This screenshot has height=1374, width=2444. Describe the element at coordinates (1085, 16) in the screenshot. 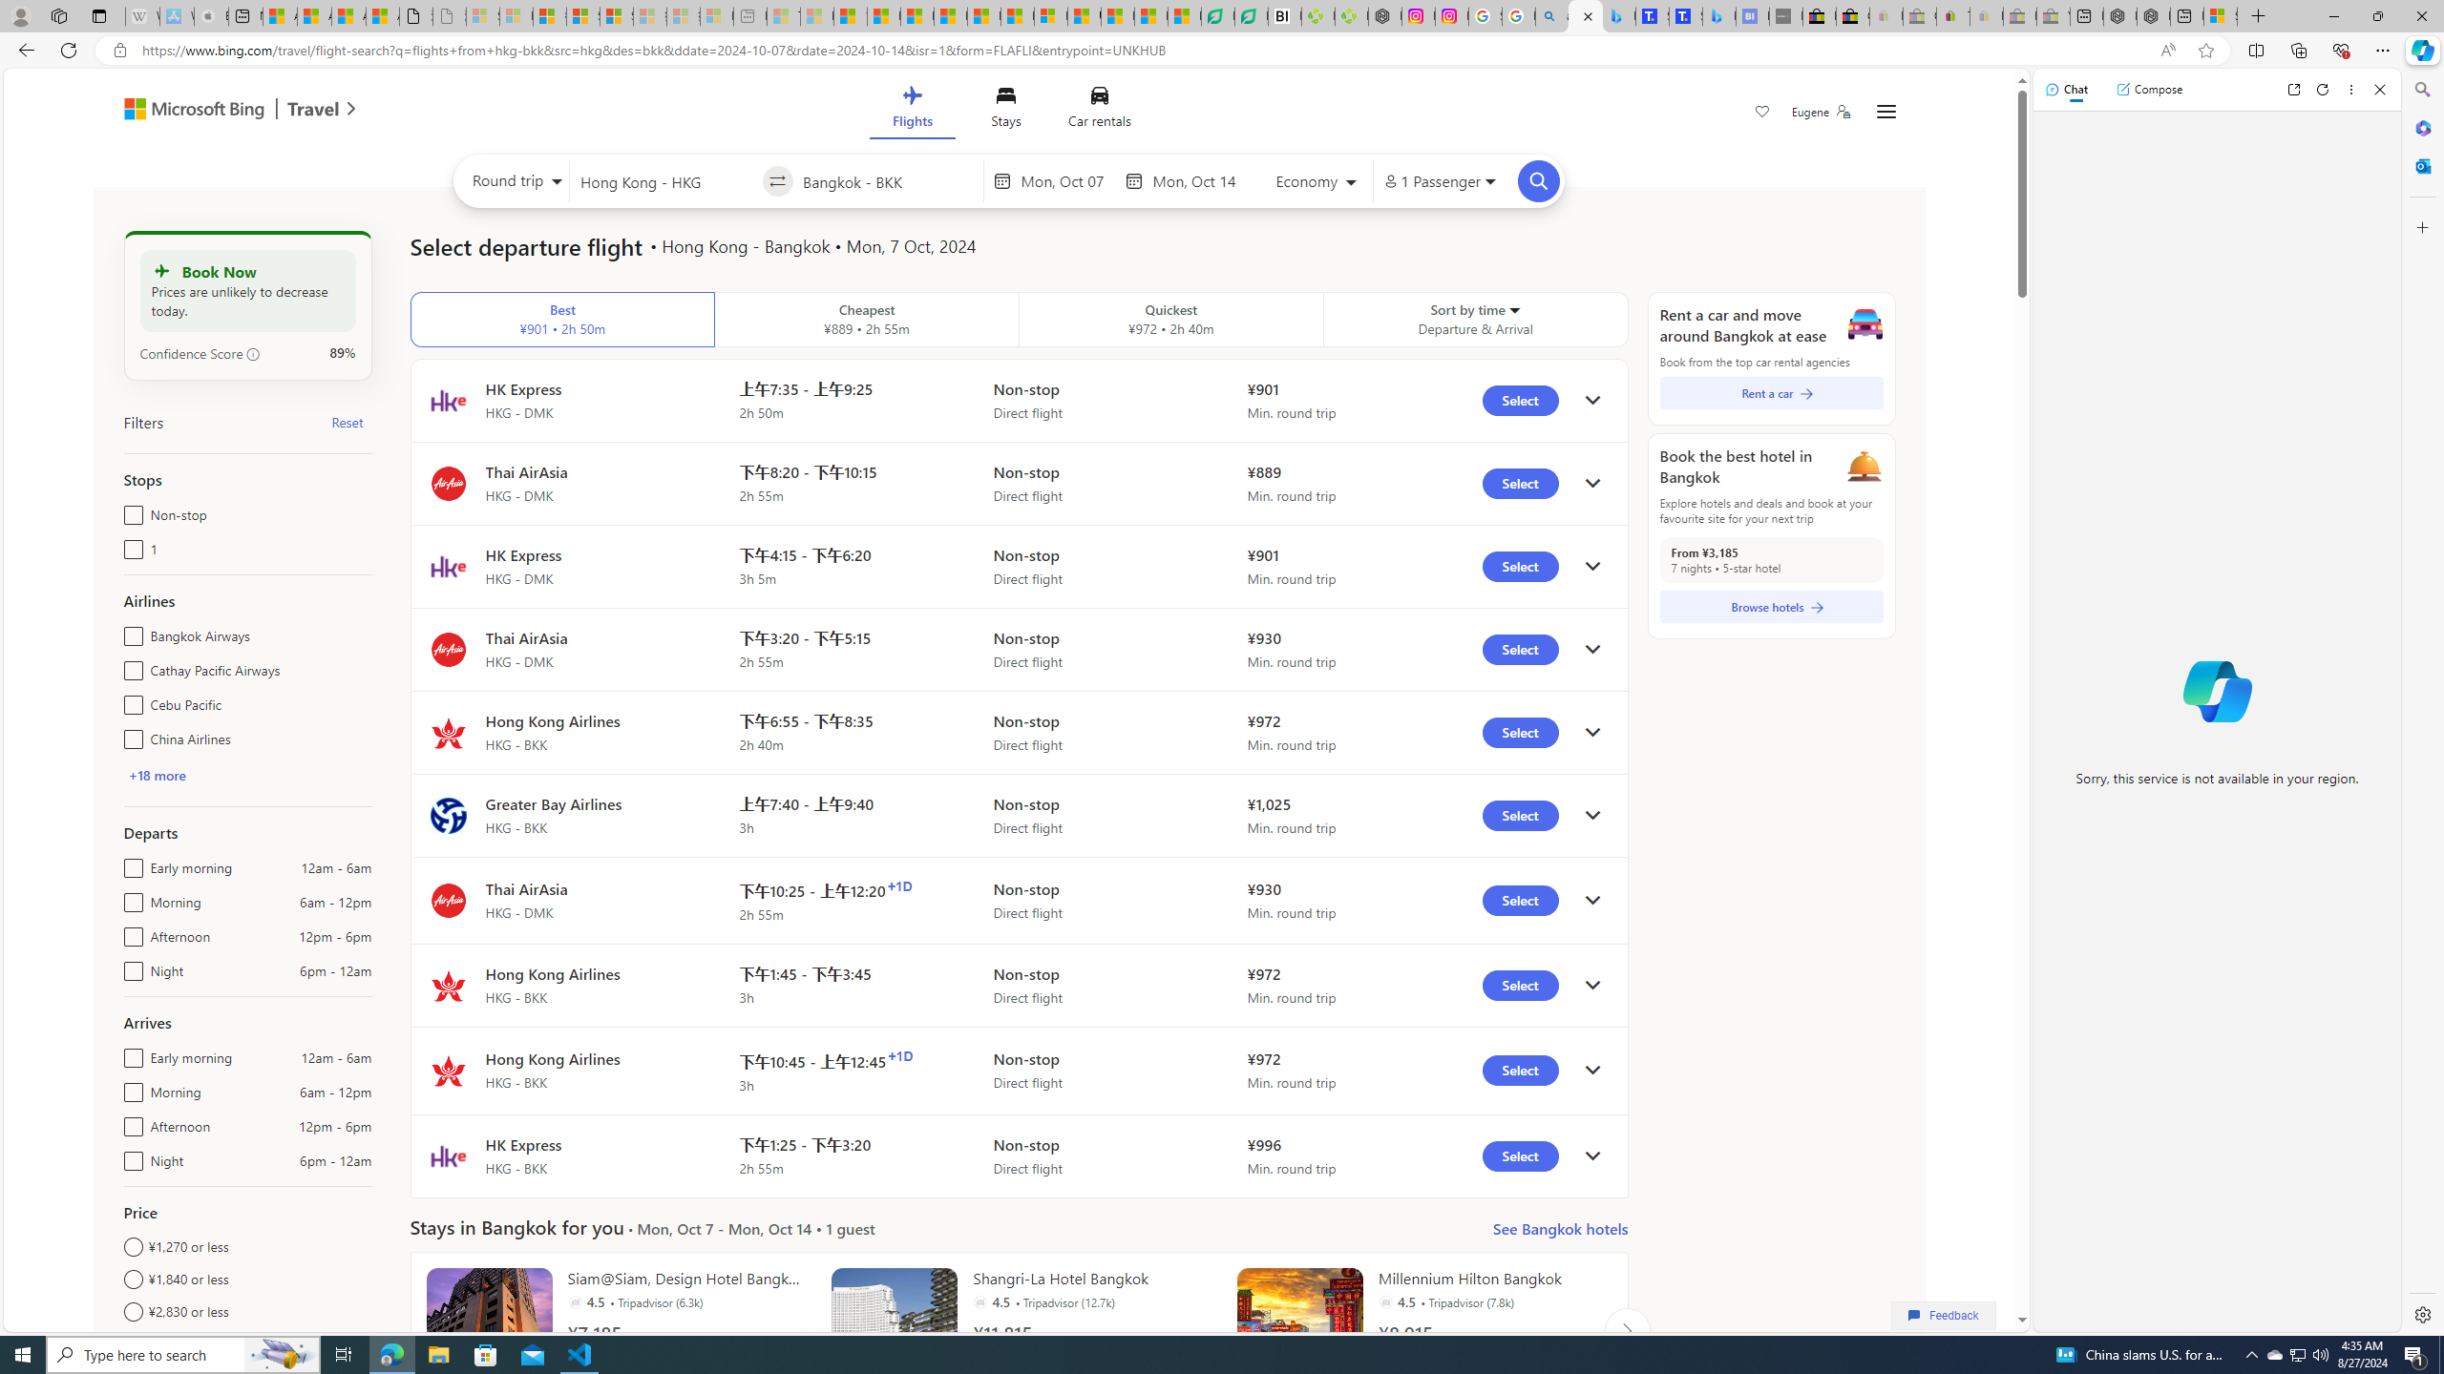

I see `US Heat Deaths Soared To Record High Last Year` at that location.